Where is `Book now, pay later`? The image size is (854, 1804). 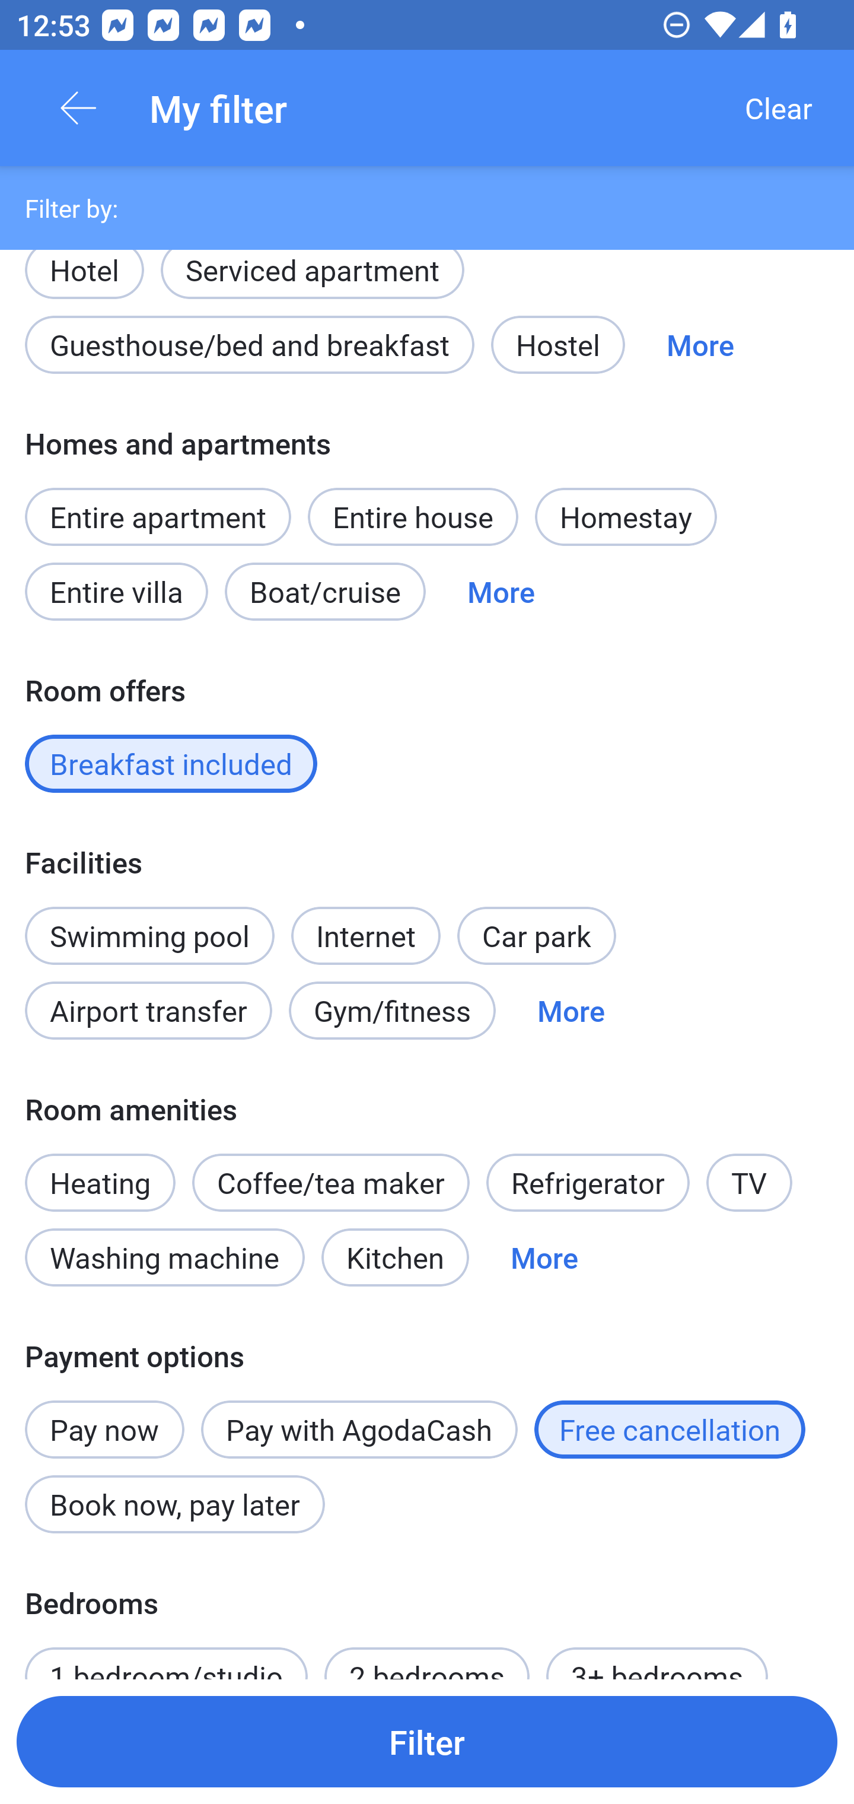 Book now, pay later is located at coordinates (174, 1504).